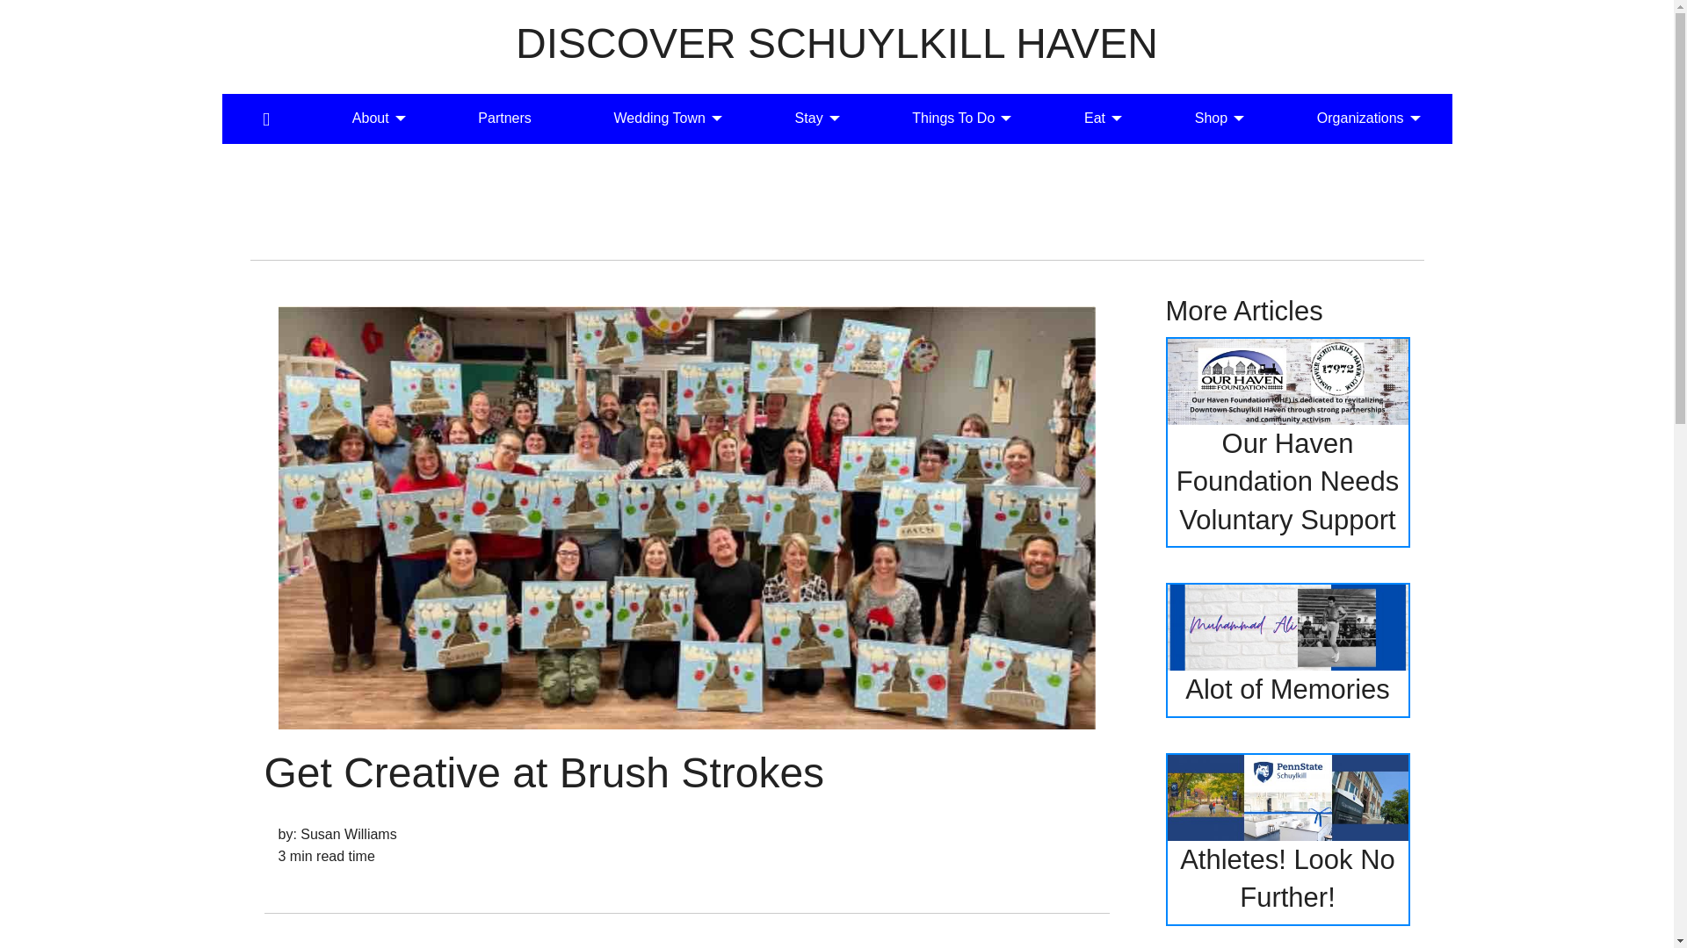  What do you see at coordinates (663, 118) in the screenshot?
I see `Wedding Town` at bounding box center [663, 118].